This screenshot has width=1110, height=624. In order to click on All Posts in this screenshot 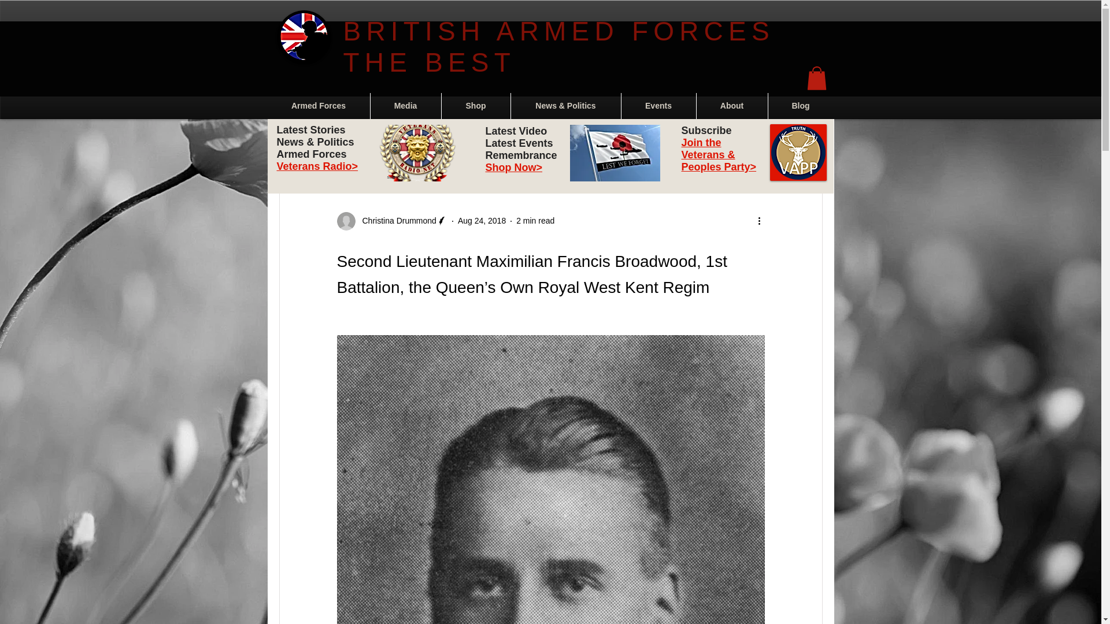, I will do `click(294, 142)`.